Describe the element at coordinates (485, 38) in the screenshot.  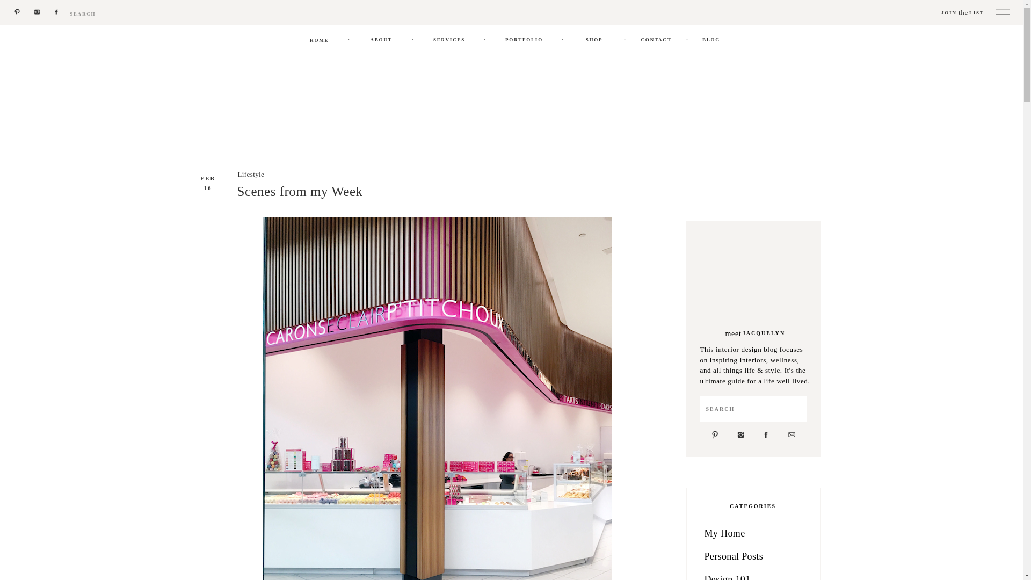
I see `.` at that location.